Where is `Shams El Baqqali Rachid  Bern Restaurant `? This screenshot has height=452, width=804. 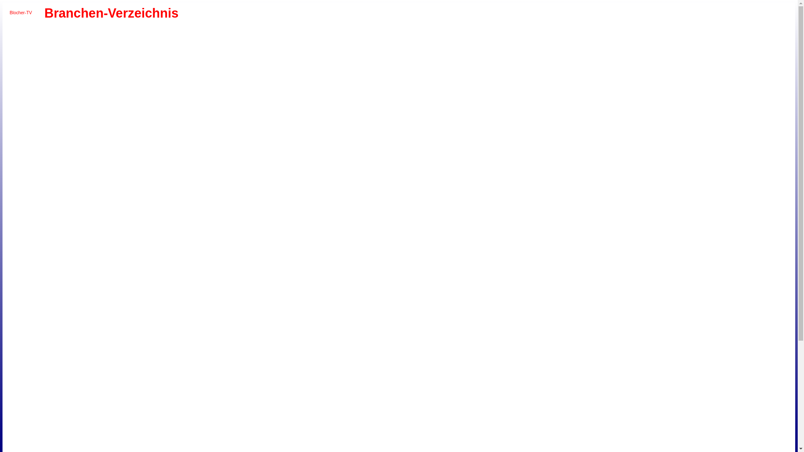 Shams El Baqqali Rachid  Bern Restaurant  is located at coordinates (156, 120).